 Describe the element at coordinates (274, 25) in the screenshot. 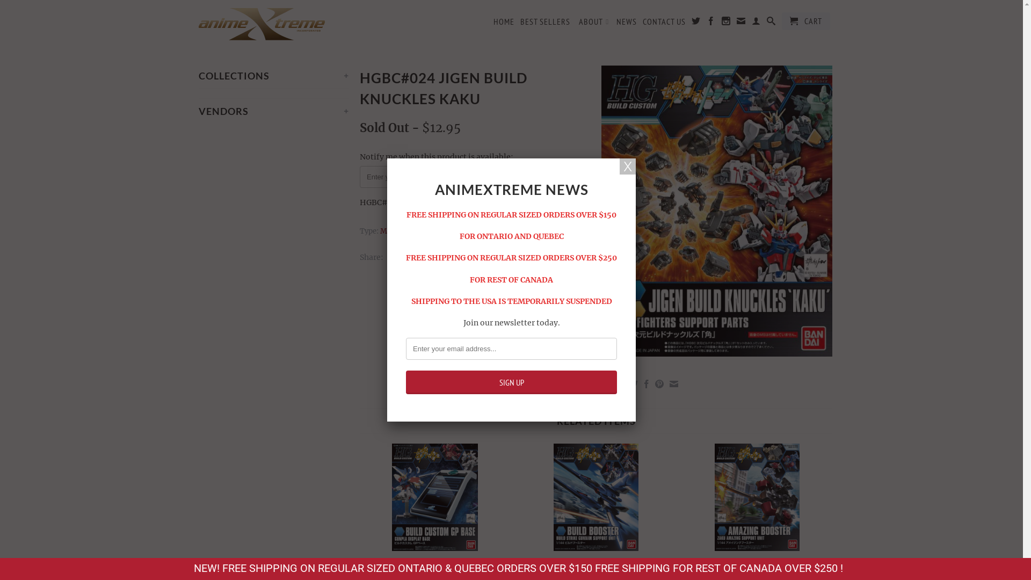

I see `AnimeXtreme` at that location.